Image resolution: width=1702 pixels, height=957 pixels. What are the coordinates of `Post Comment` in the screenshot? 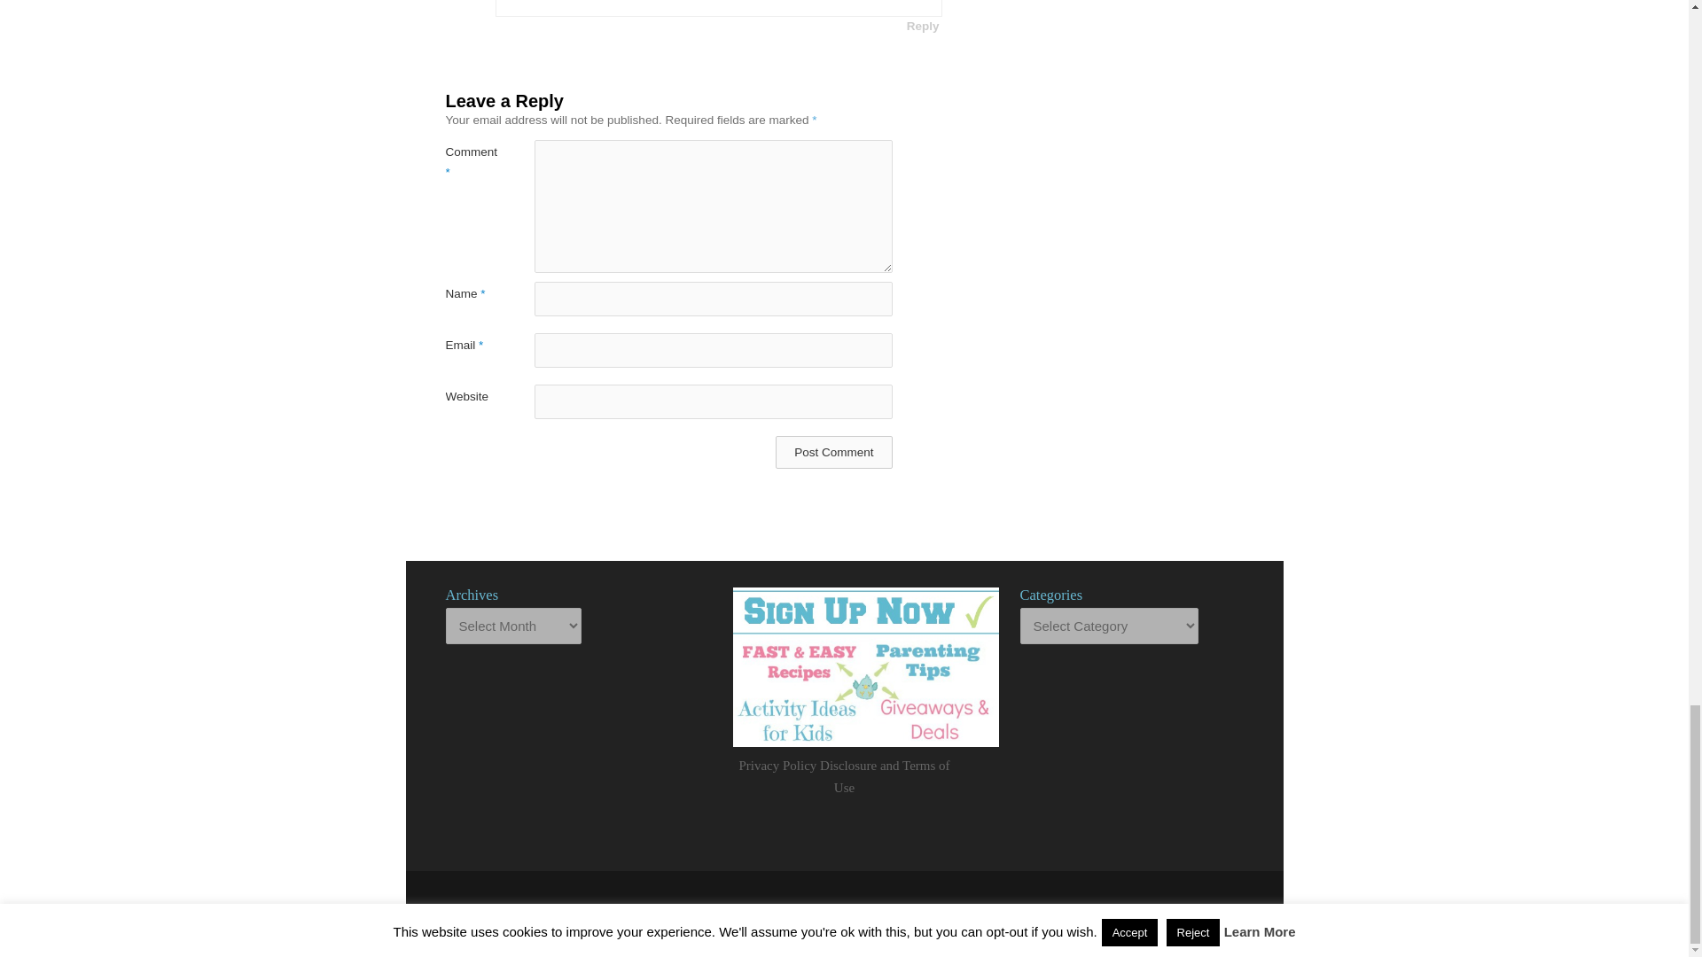 It's located at (833, 452).